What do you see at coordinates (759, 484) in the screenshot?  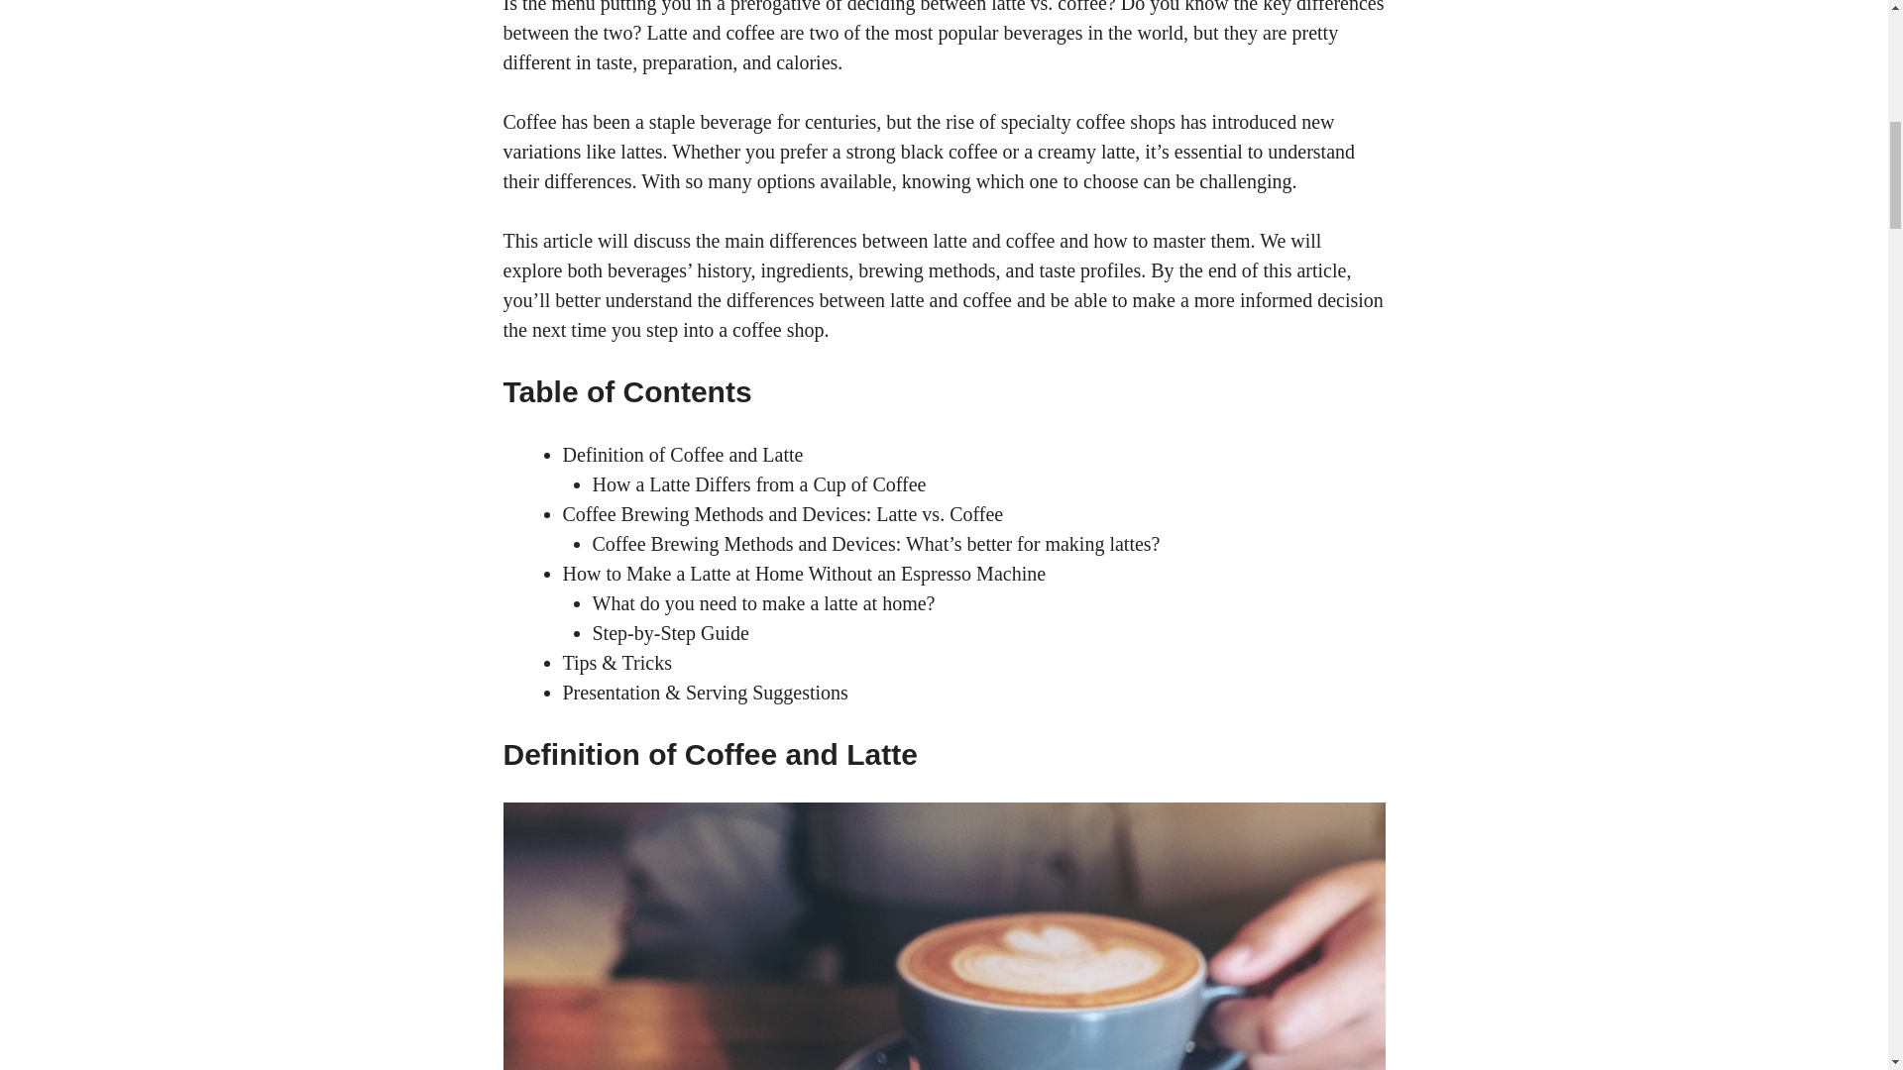 I see `How a Latte Differs from a Cup of Coffee` at bounding box center [759, 484].